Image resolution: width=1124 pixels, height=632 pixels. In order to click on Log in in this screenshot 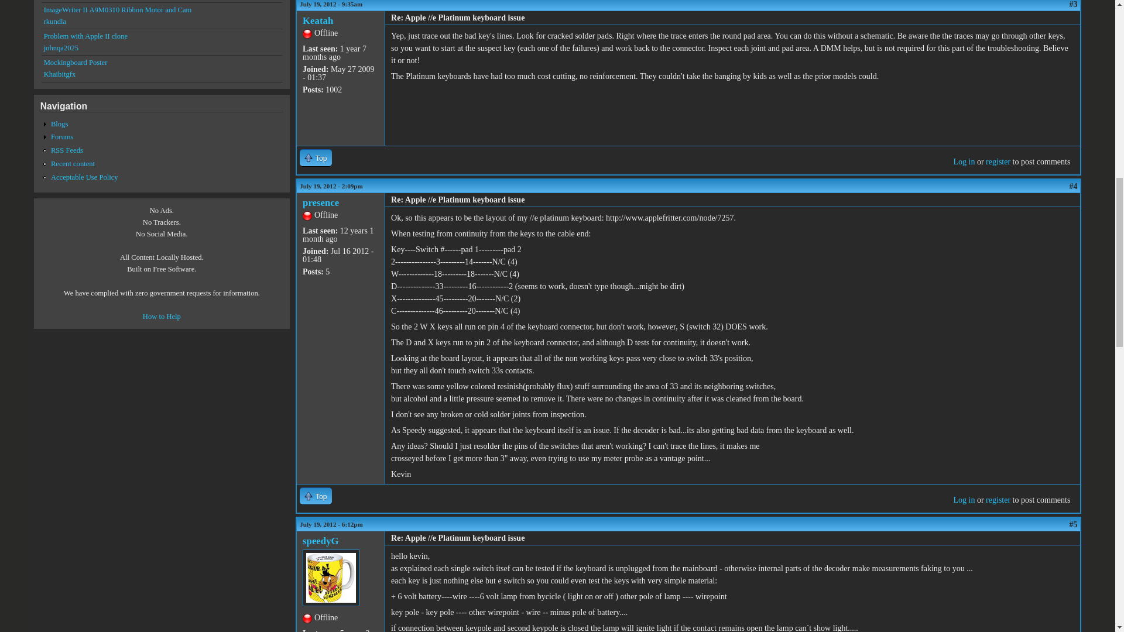, I will do `click(964, 500)`.